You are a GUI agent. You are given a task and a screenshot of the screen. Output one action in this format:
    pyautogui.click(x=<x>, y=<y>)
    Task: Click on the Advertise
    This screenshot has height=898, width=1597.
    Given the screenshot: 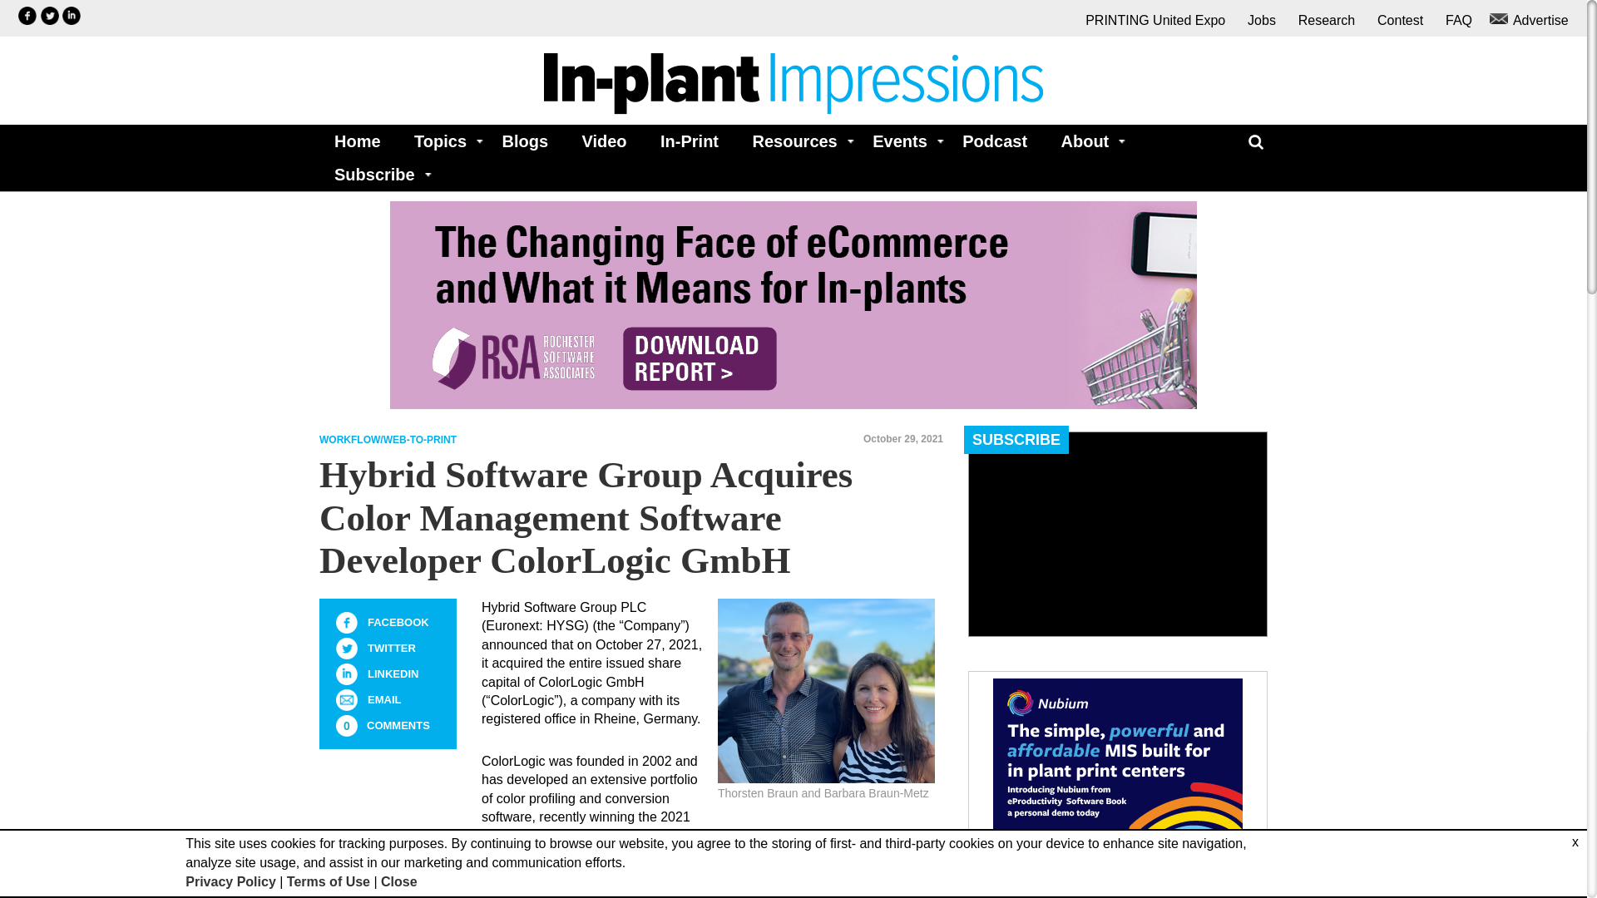 What is the action you would take?
    pyautogui.click(x=1531, y=20)
    